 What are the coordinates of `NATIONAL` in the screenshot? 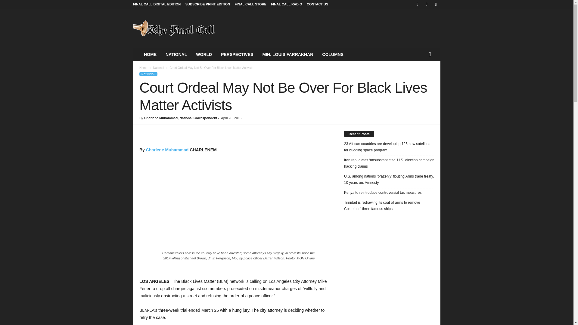 It's located at (176, 54).